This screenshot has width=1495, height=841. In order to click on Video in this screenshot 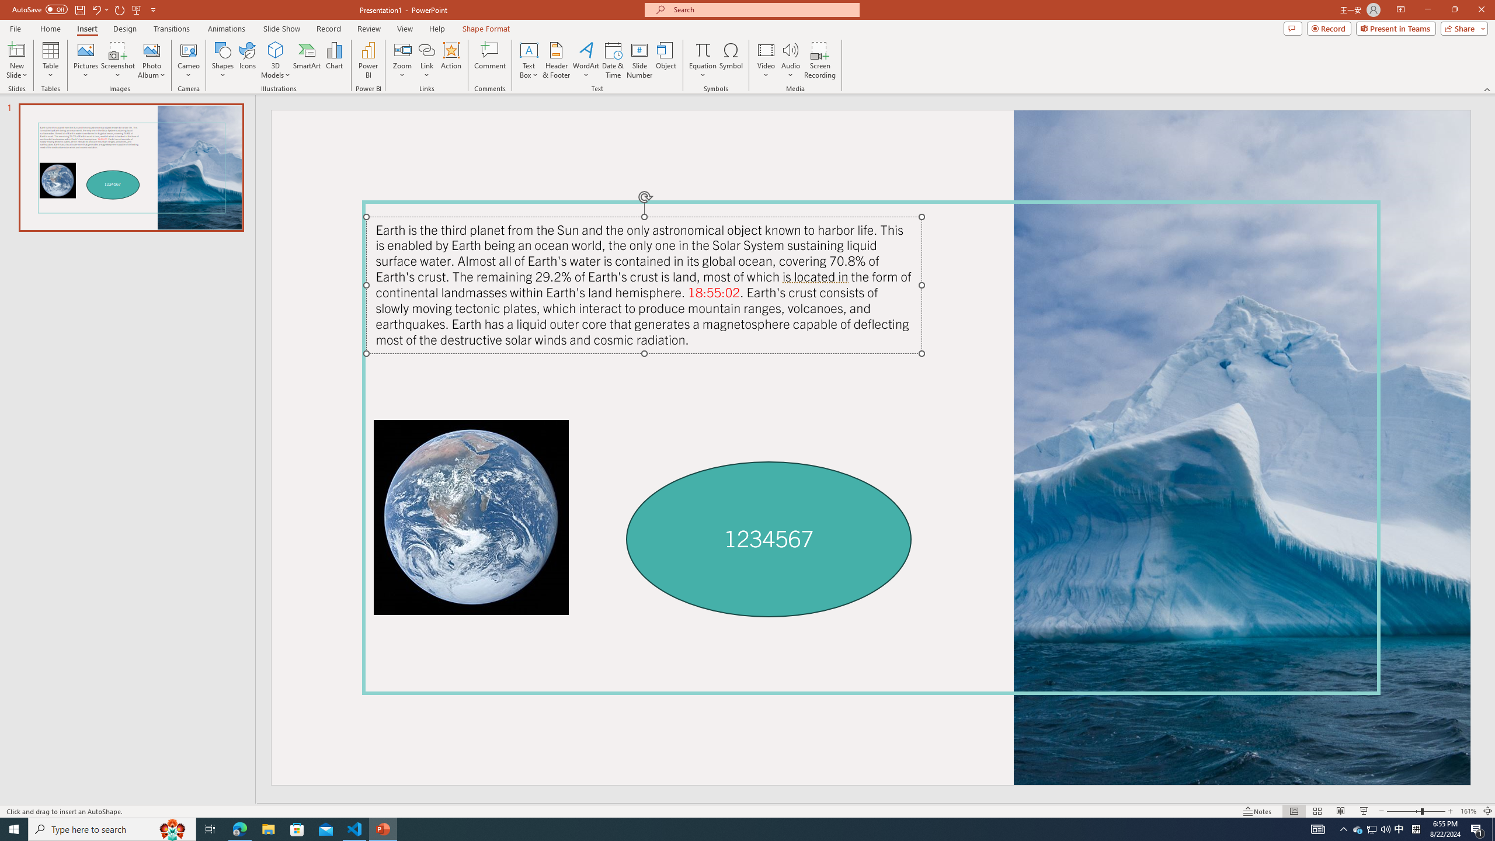, I will do `click(766, 60)`.